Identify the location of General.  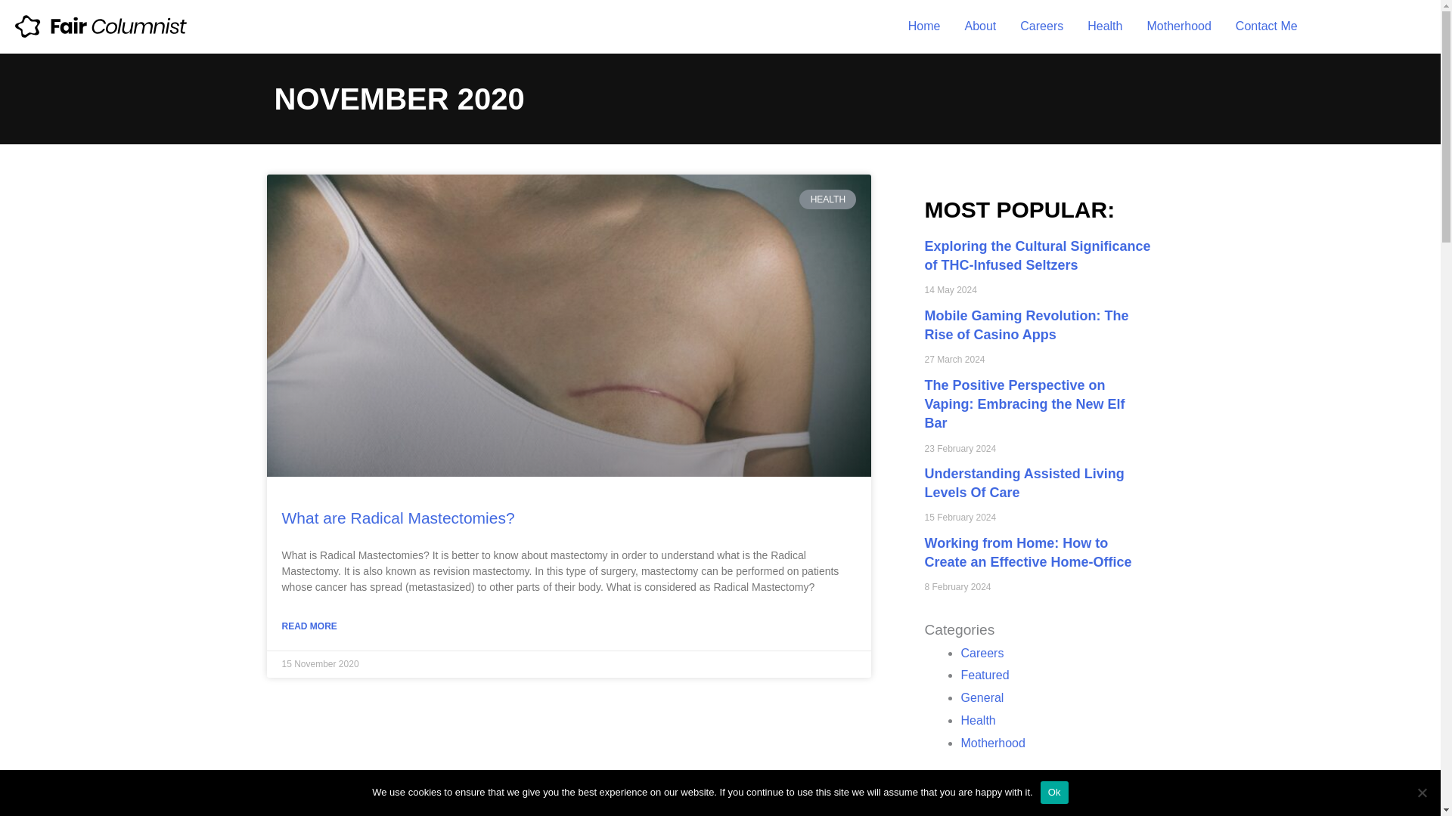
(982, 697).